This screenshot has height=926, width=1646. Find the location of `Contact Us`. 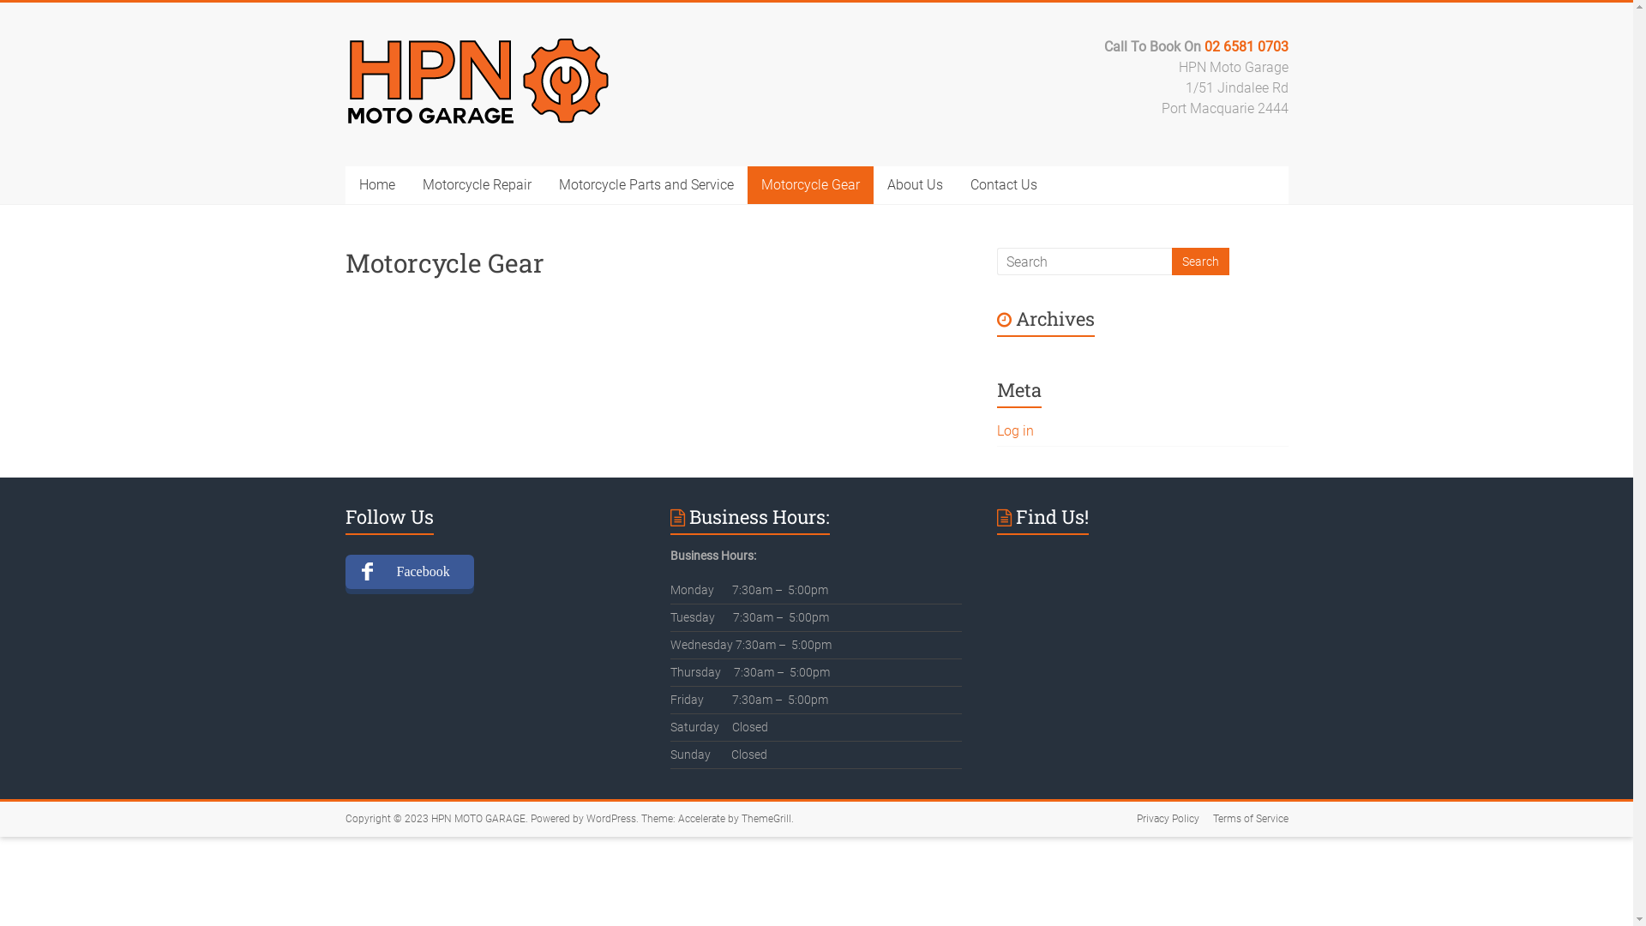

Contact Us is located at coordinates (1004, 185).